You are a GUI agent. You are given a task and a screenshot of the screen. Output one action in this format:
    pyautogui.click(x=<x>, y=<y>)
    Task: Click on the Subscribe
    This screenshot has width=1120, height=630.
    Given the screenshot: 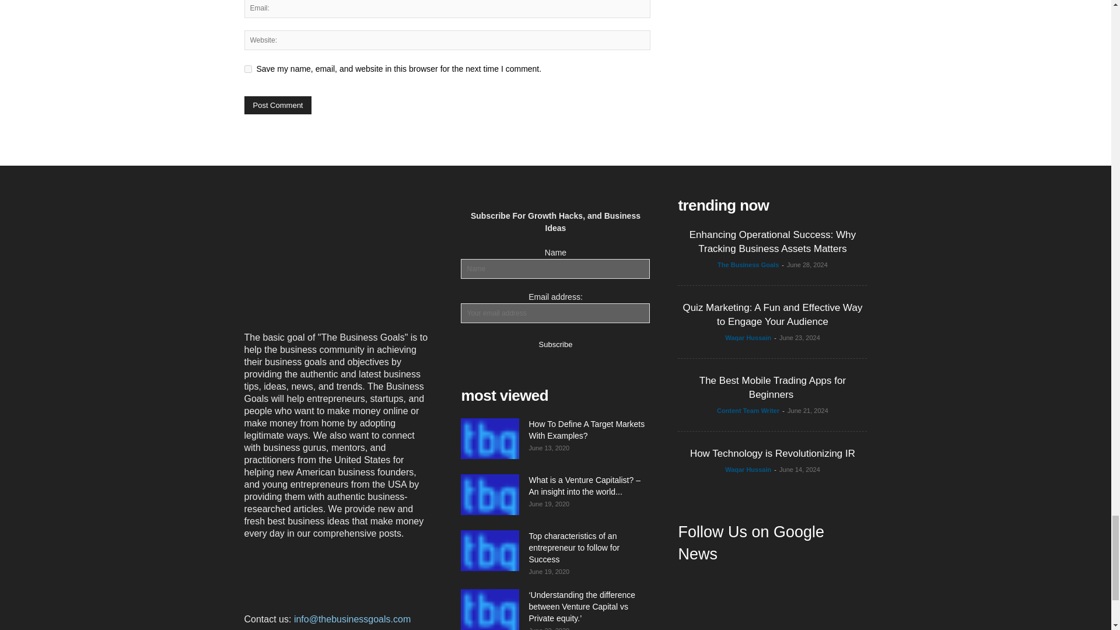 What is the action you would take?
    pyautogui.click(x=555, y=343)
    